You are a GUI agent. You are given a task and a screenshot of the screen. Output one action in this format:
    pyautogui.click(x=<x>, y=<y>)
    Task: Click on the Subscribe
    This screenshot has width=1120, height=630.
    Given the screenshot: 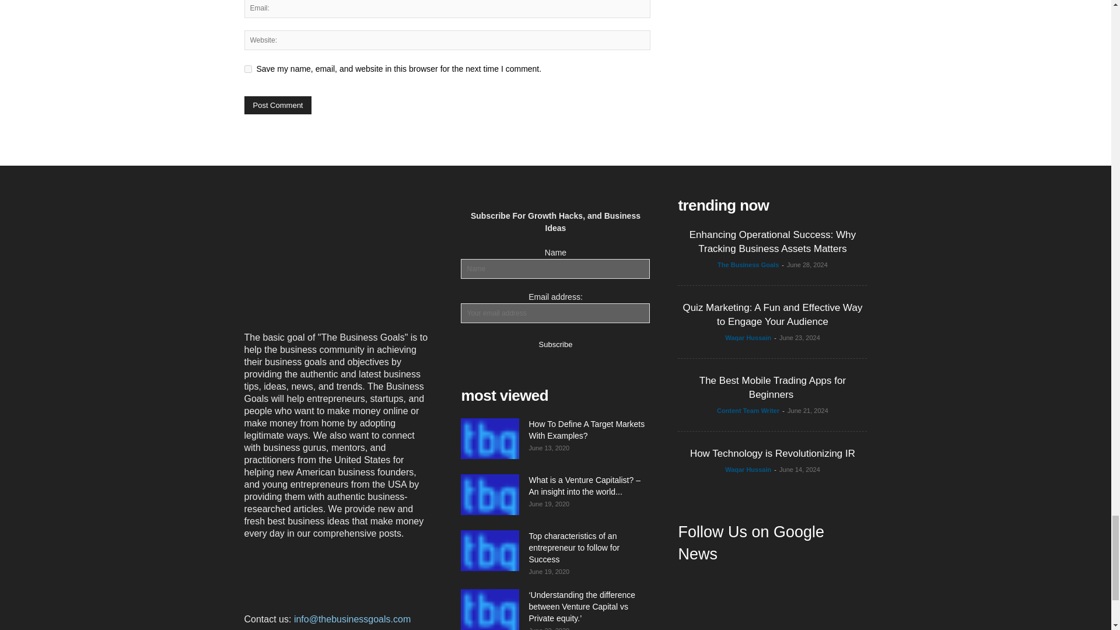 What is the action you would take?
    pyautogui.click(x=555, y=343)
    